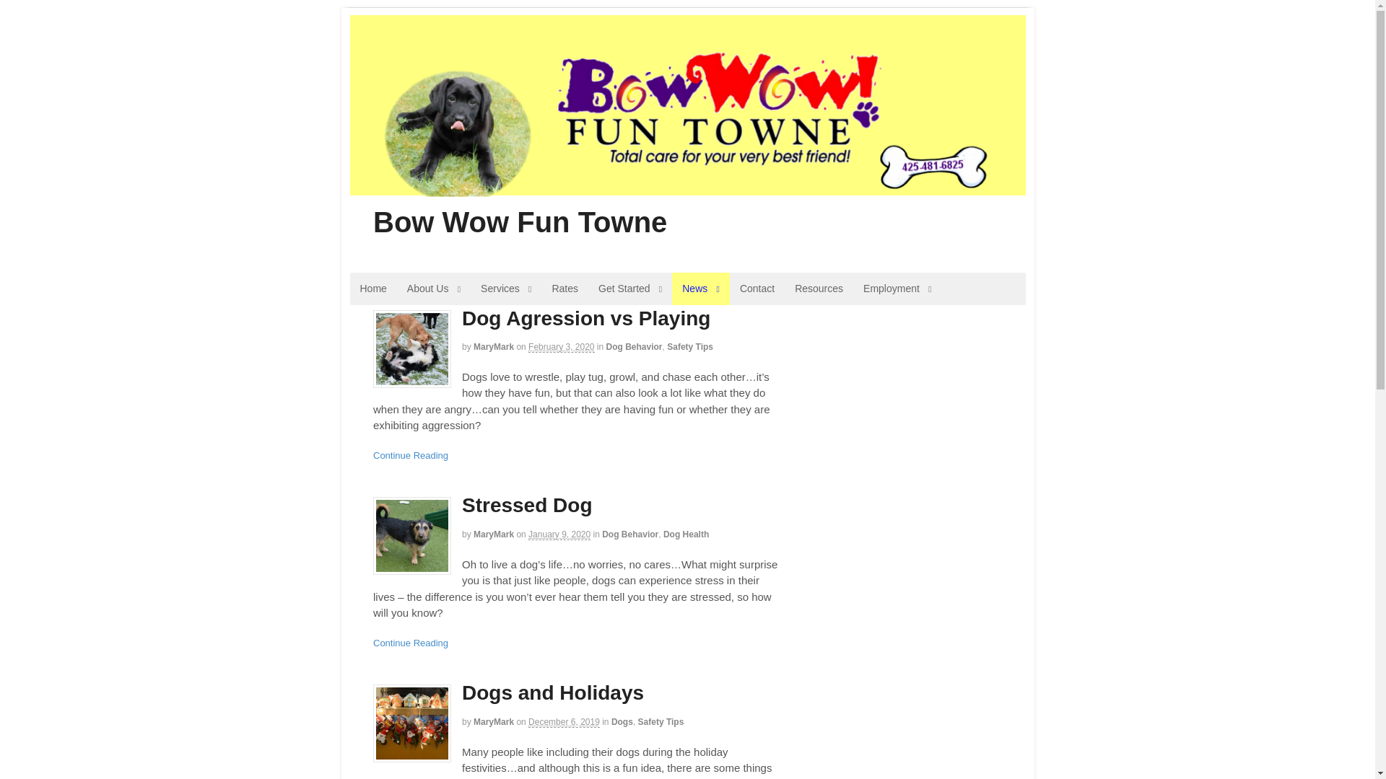  Describe the element at coordinates (629, 534) in the screenshot. I see `Dog Behavior` at that location.